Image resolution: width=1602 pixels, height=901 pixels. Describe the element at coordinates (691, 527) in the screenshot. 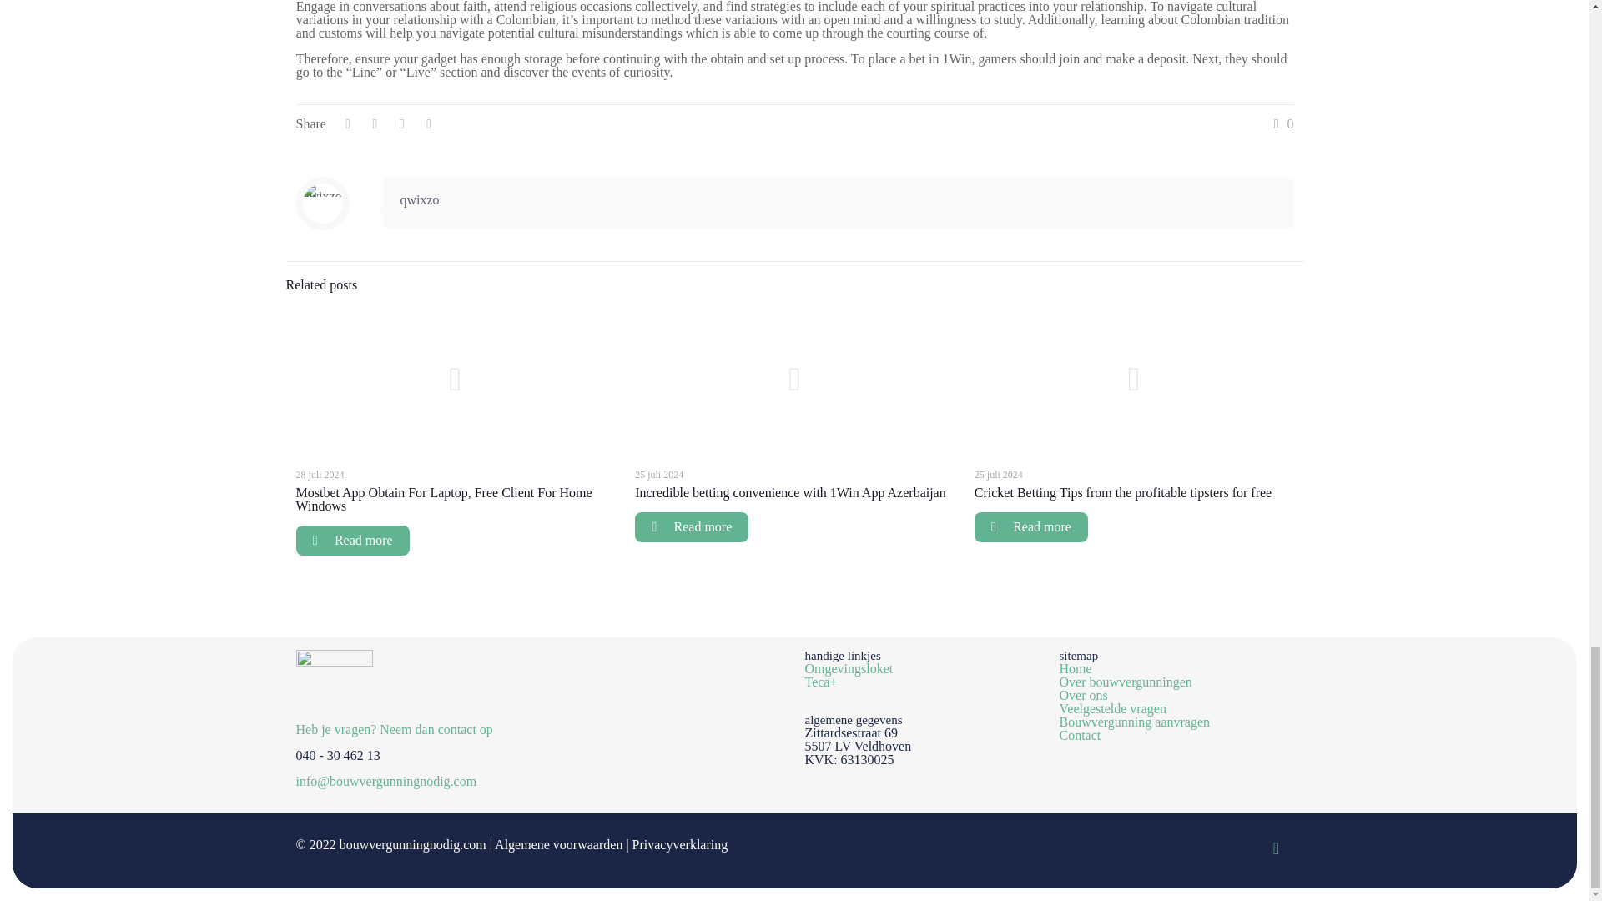

I see `Read more` at that location.